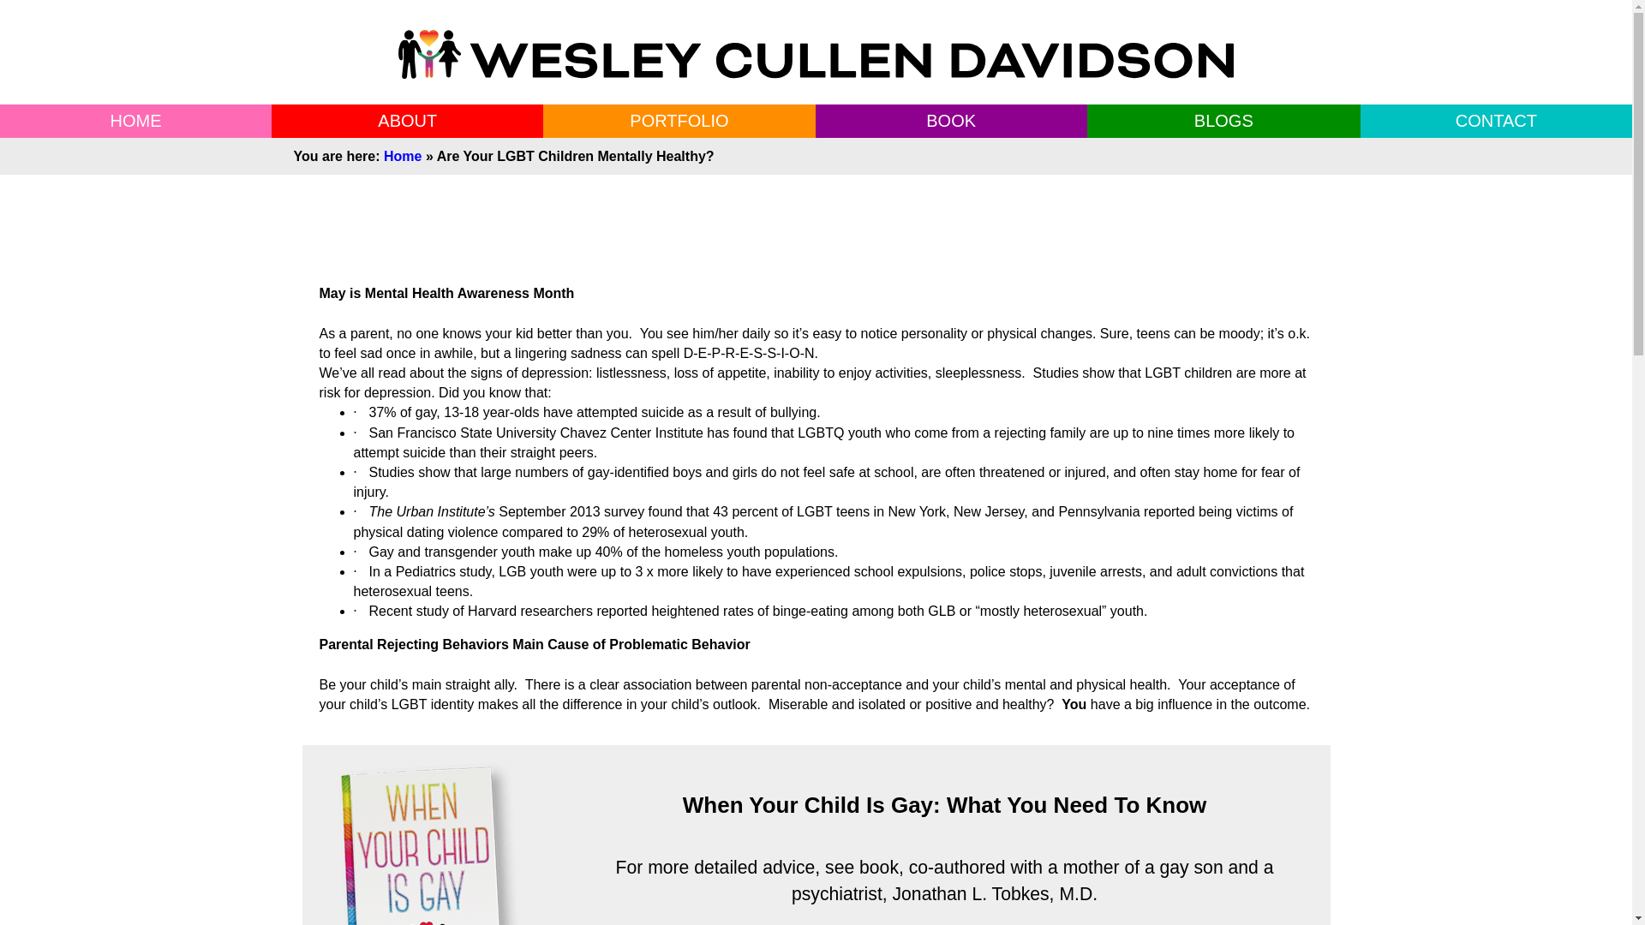 The width and height of the screenshot is (1645, 925). What do you see at coordinates (679, 120) in the screenshot?
I see `PORTFOLIO` at bounding box center [679, 120].